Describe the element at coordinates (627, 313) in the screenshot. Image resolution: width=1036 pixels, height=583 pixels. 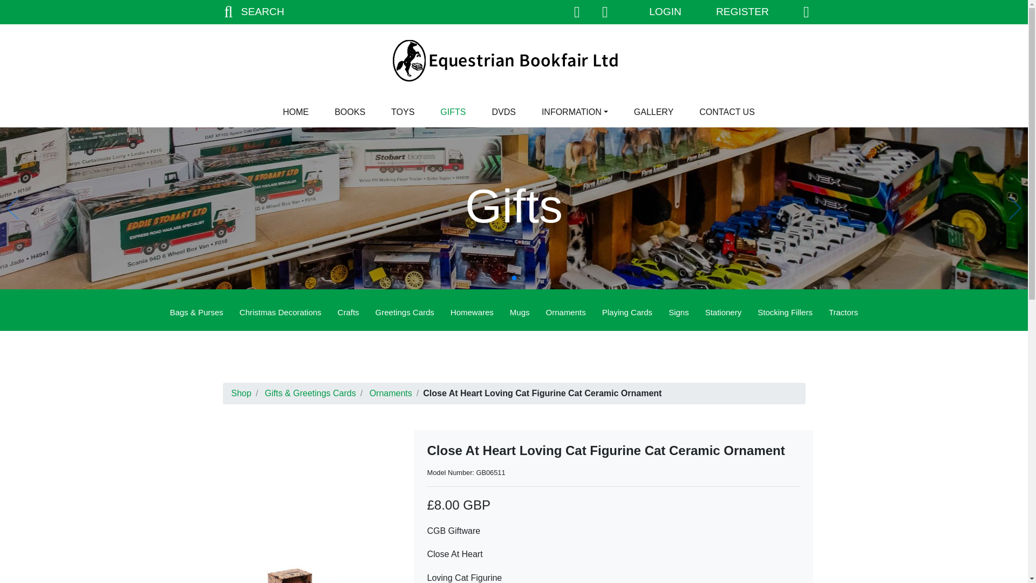
I see `Playing Cards` at that location.